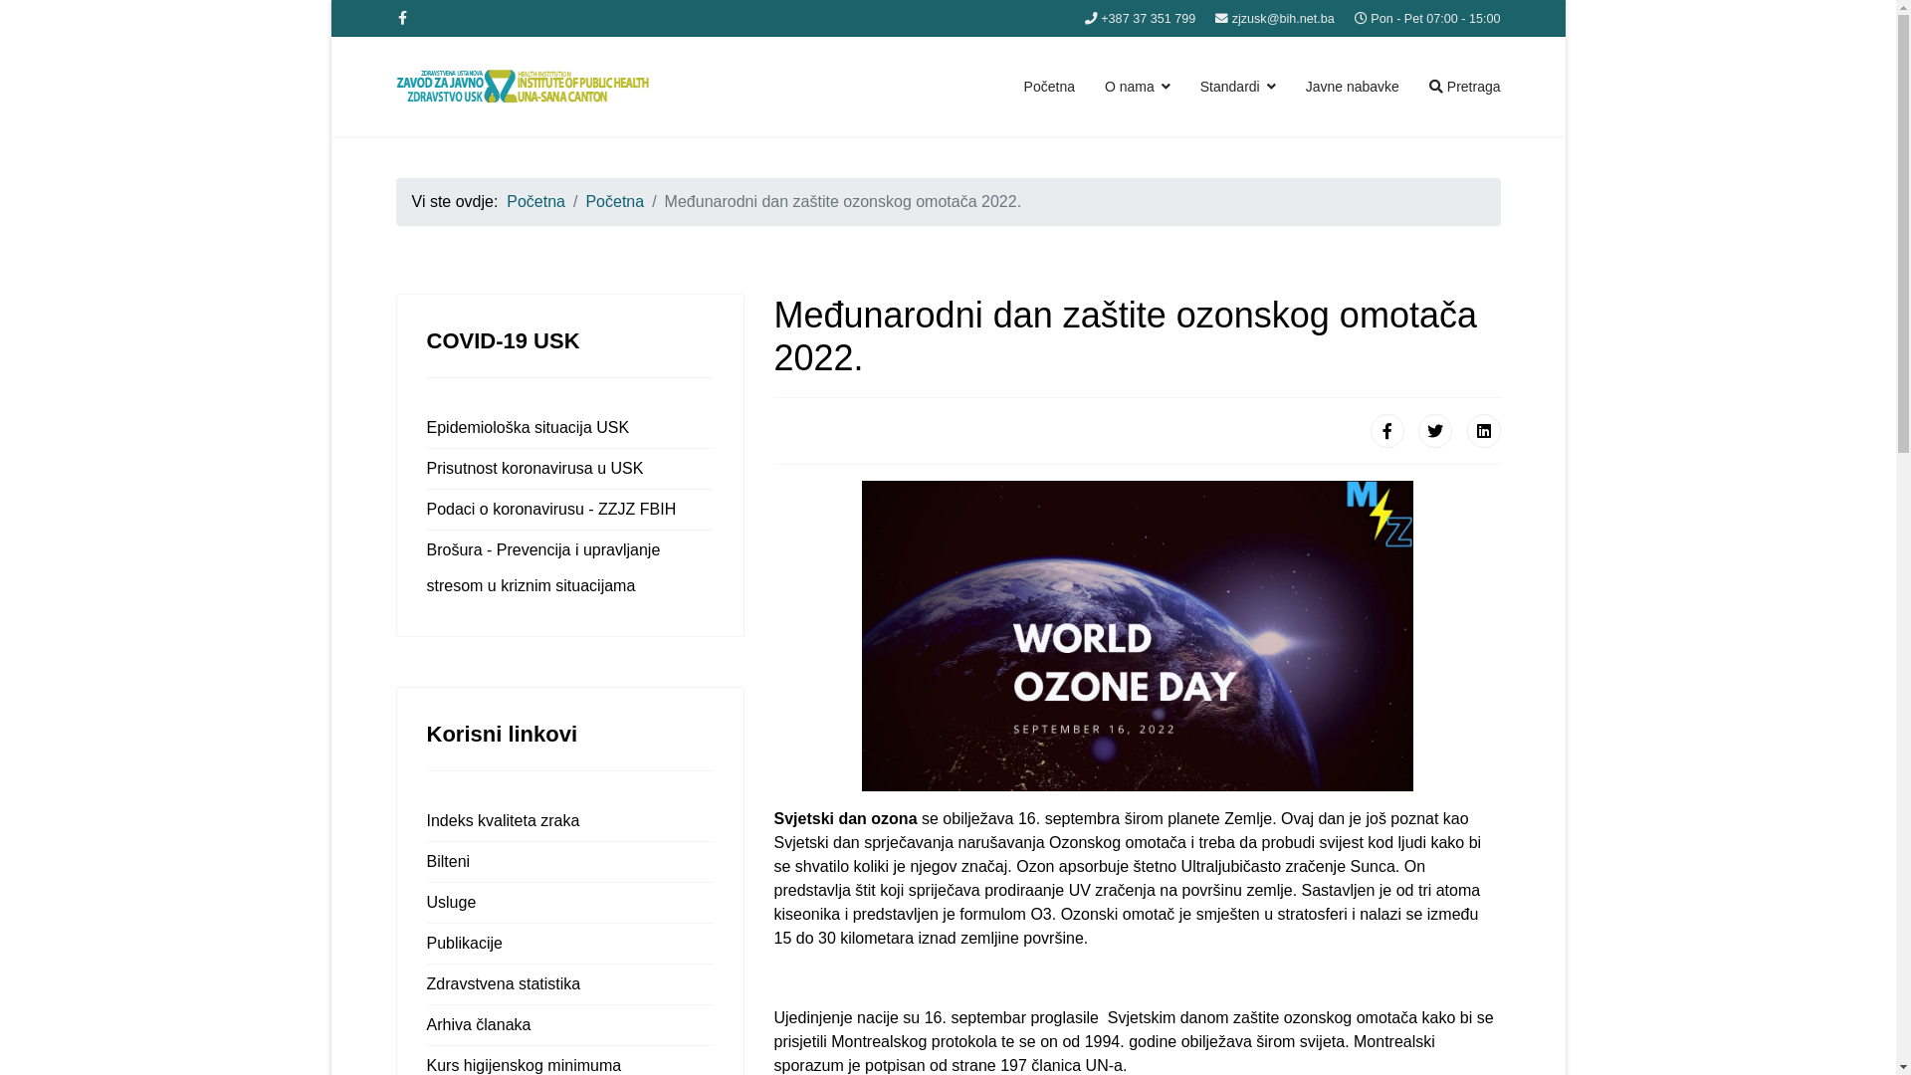  I want to click on LinkedIn, so click(1484, 431).